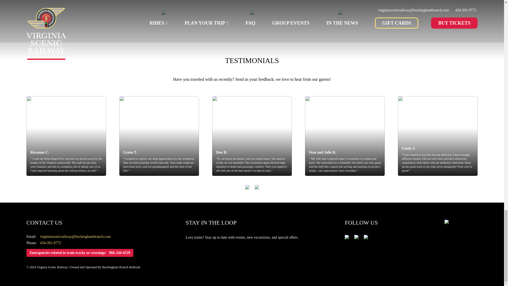 This screenshot has width=508, height=286. Describe the element at coordinates (120, 253) in the screenshot. I see `866-244-4529` at that location.